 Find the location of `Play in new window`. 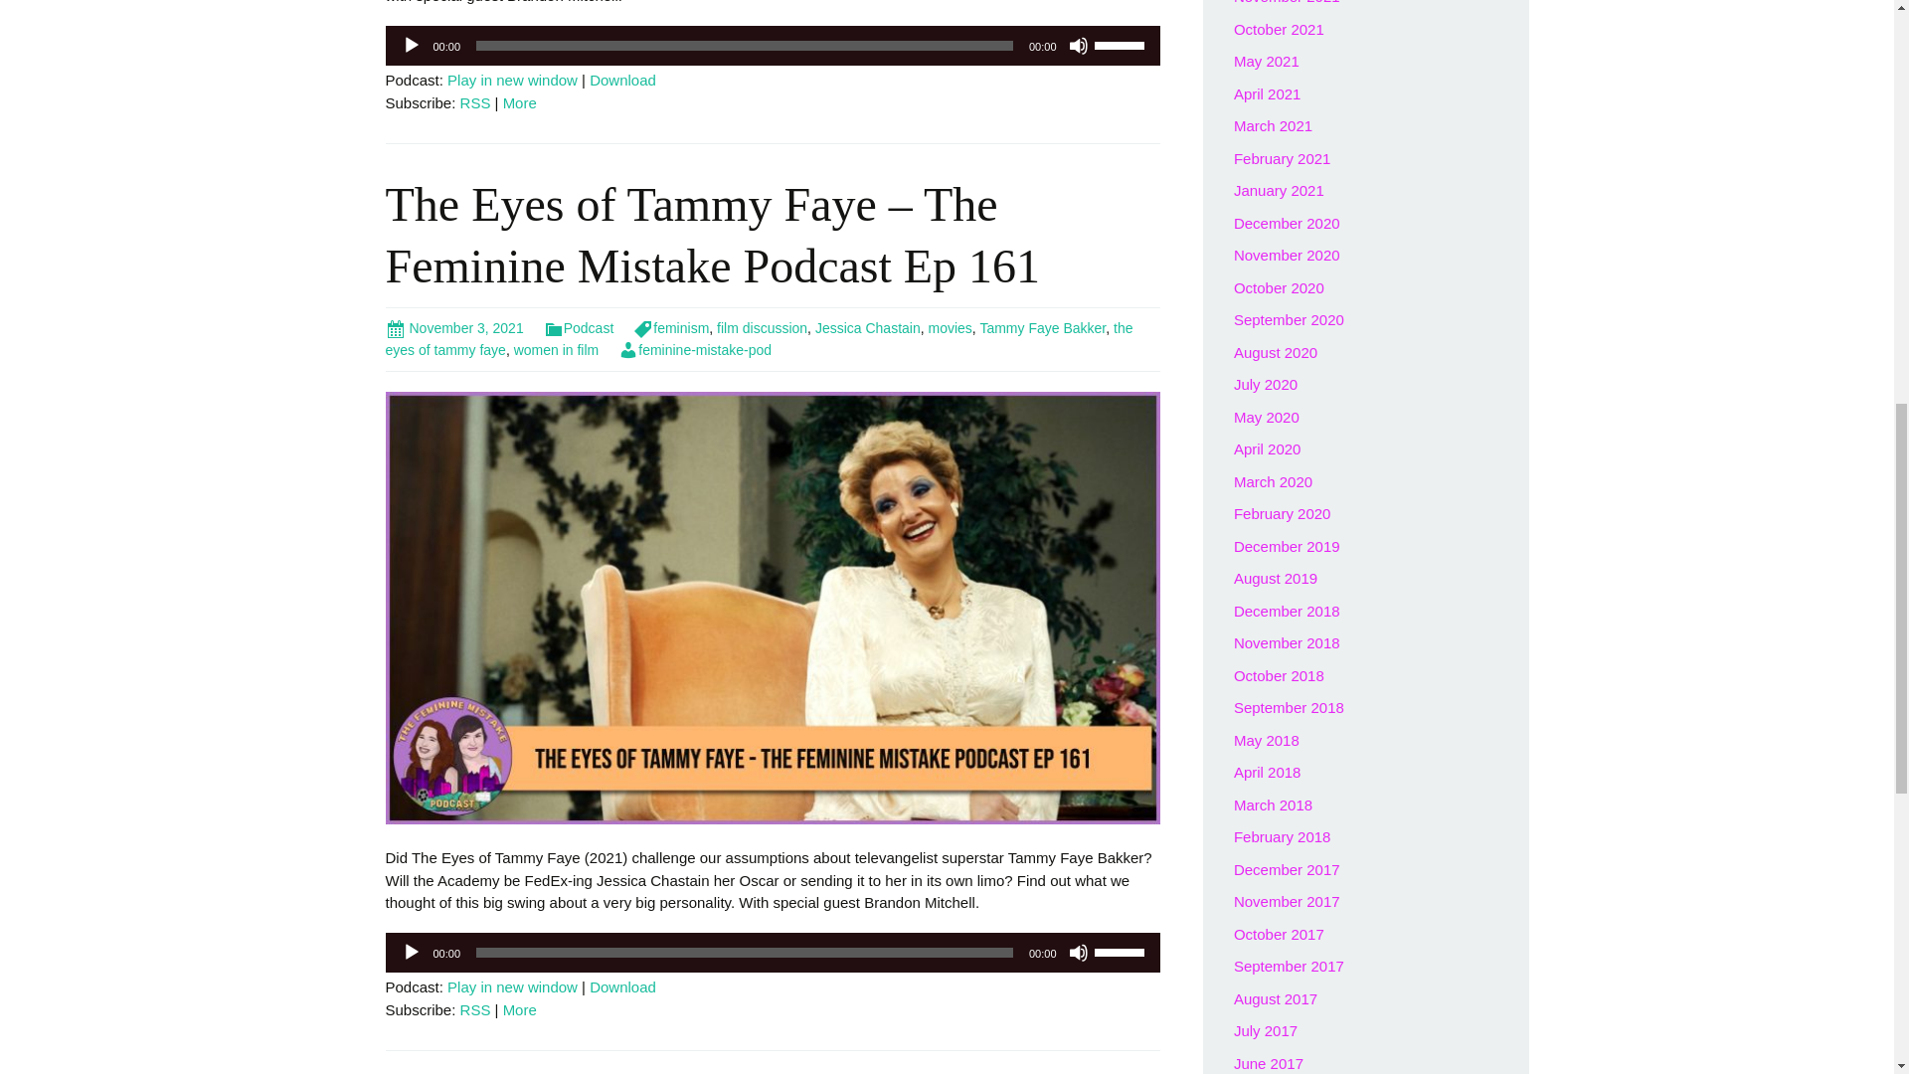

Play in new window is located at coordinates (512, 80).